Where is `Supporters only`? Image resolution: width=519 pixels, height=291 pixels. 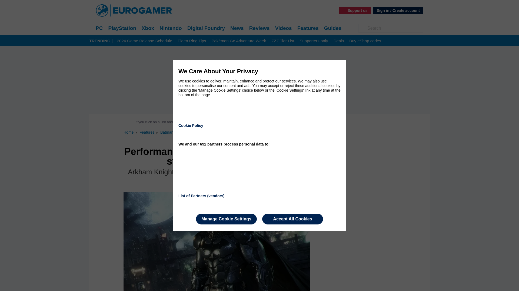
Supporters only is located at coordinates (314, 41).